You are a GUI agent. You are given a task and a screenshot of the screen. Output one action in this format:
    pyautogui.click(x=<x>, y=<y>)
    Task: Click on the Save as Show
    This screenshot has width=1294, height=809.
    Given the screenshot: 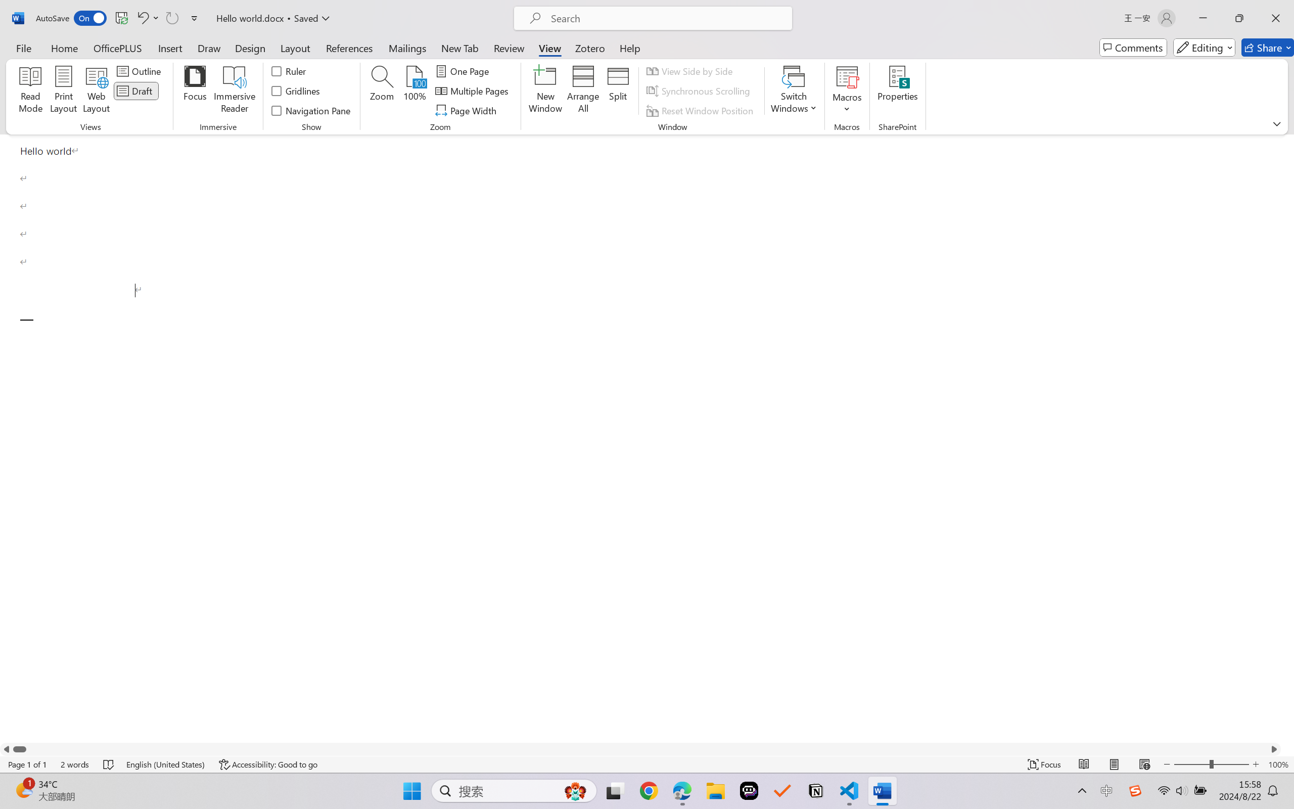 What is the action you would take?
    pyautogui.click(x=272, y=58)
    